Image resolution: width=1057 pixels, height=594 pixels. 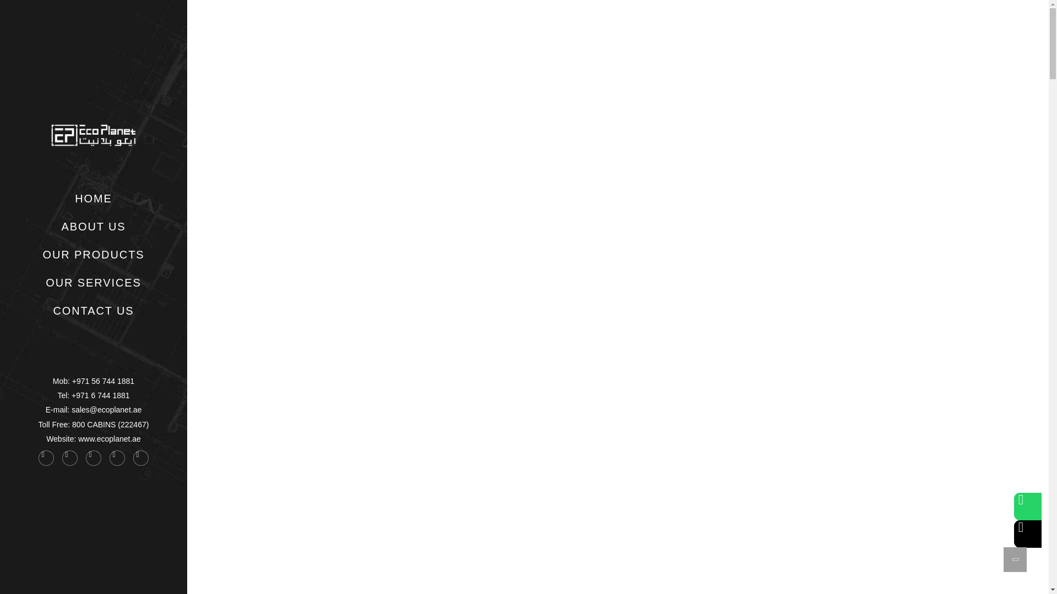 I want to click on PINTEREST, so click(x=211, y=197).